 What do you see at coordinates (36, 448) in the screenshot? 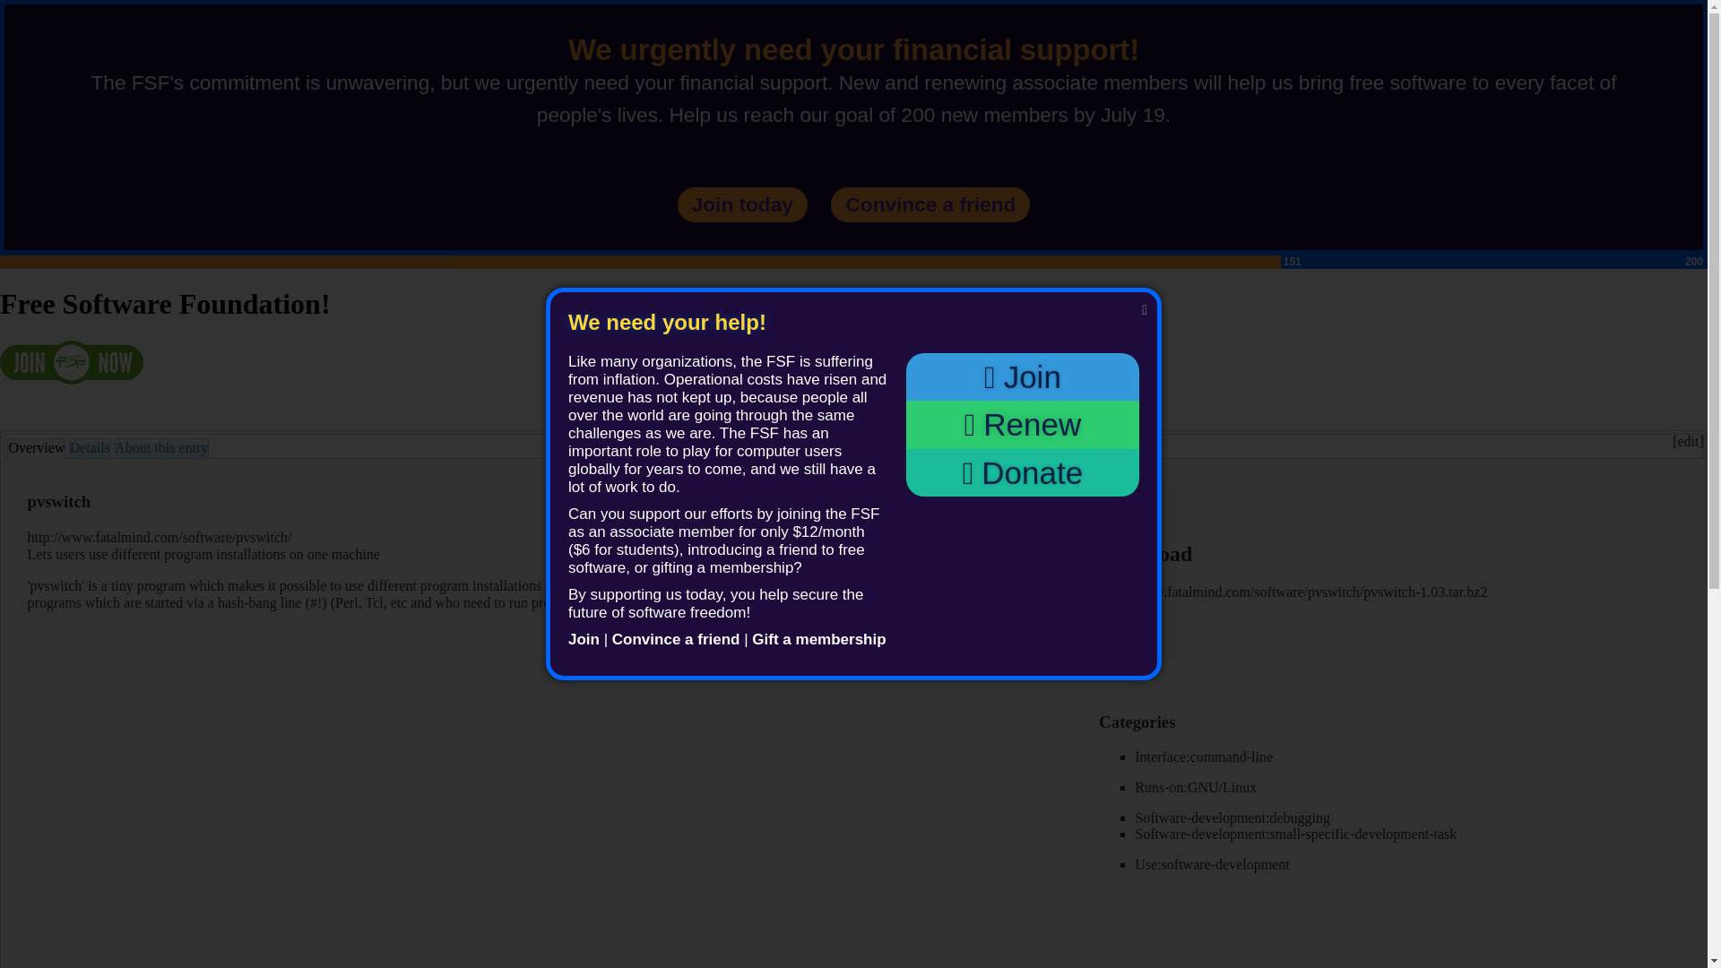
I see `Overview` at bounding box center [36, 448].